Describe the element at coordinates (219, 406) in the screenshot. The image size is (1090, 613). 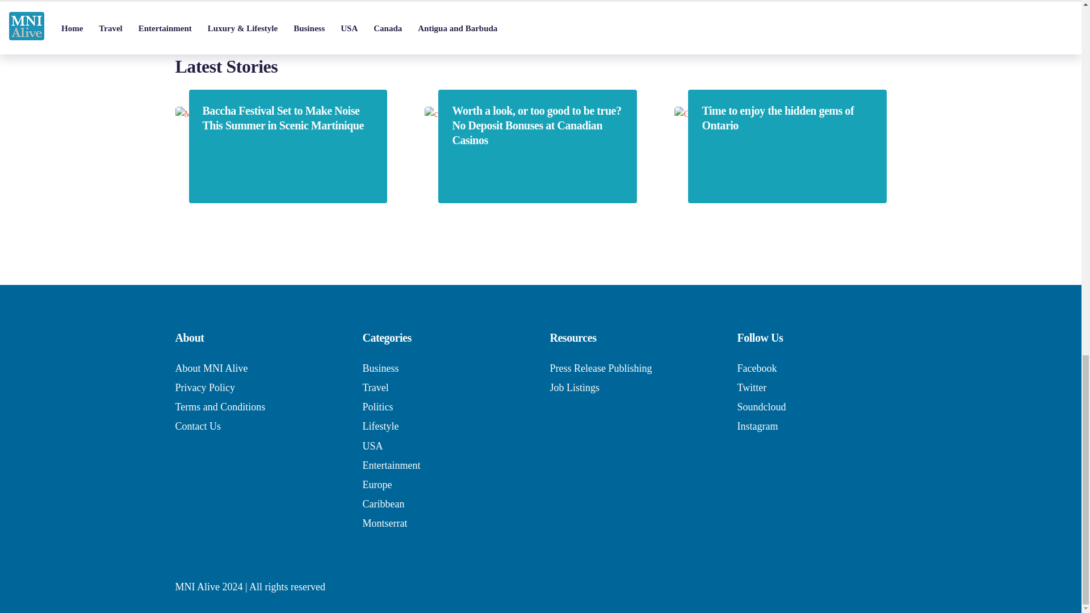
I see `Terms and Conditions` at that location.